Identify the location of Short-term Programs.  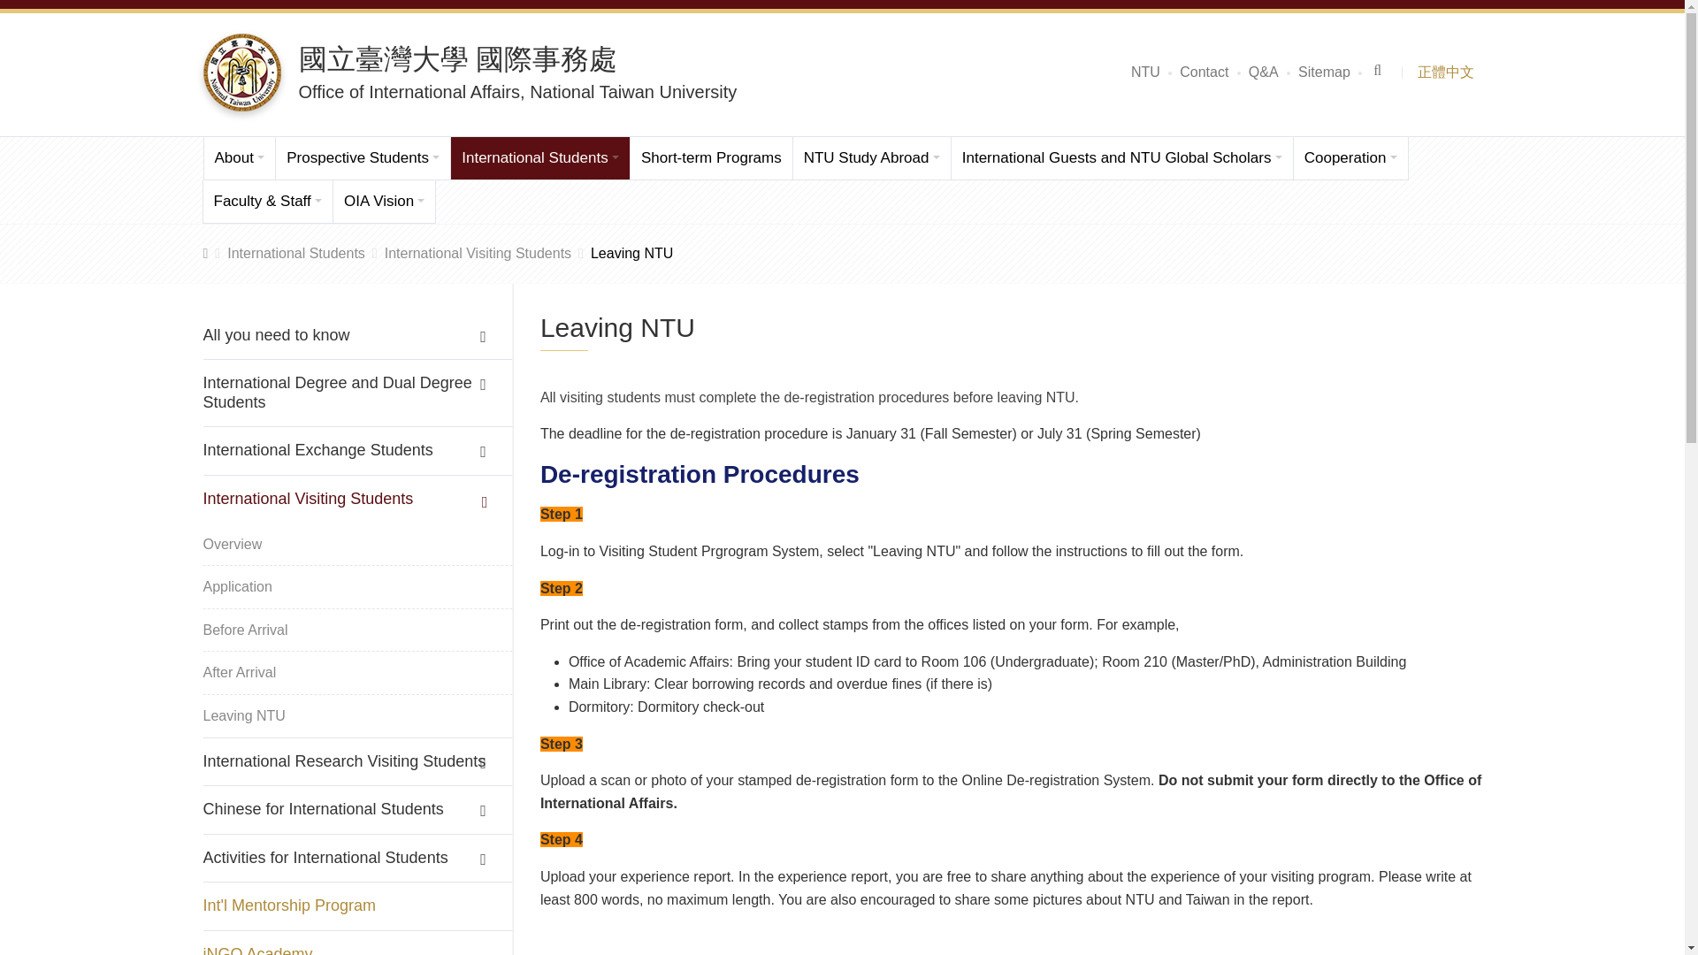
(711, 158).